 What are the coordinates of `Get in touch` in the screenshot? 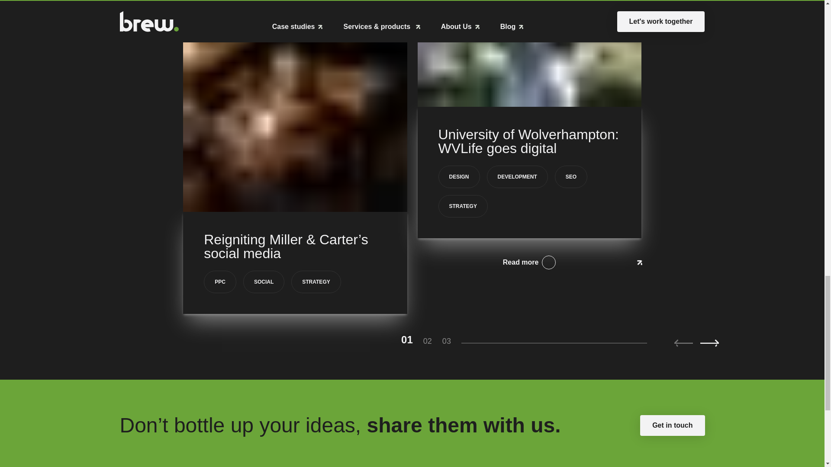 It's located at (672, 425).